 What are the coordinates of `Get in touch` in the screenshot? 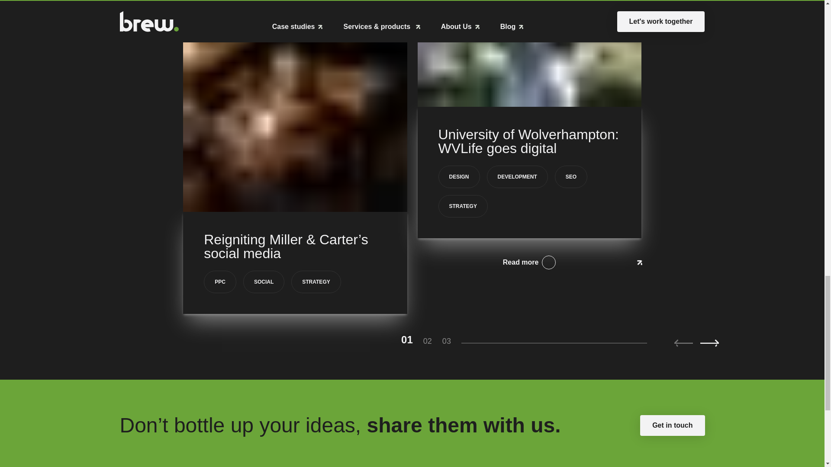 It's located at (672, 425).